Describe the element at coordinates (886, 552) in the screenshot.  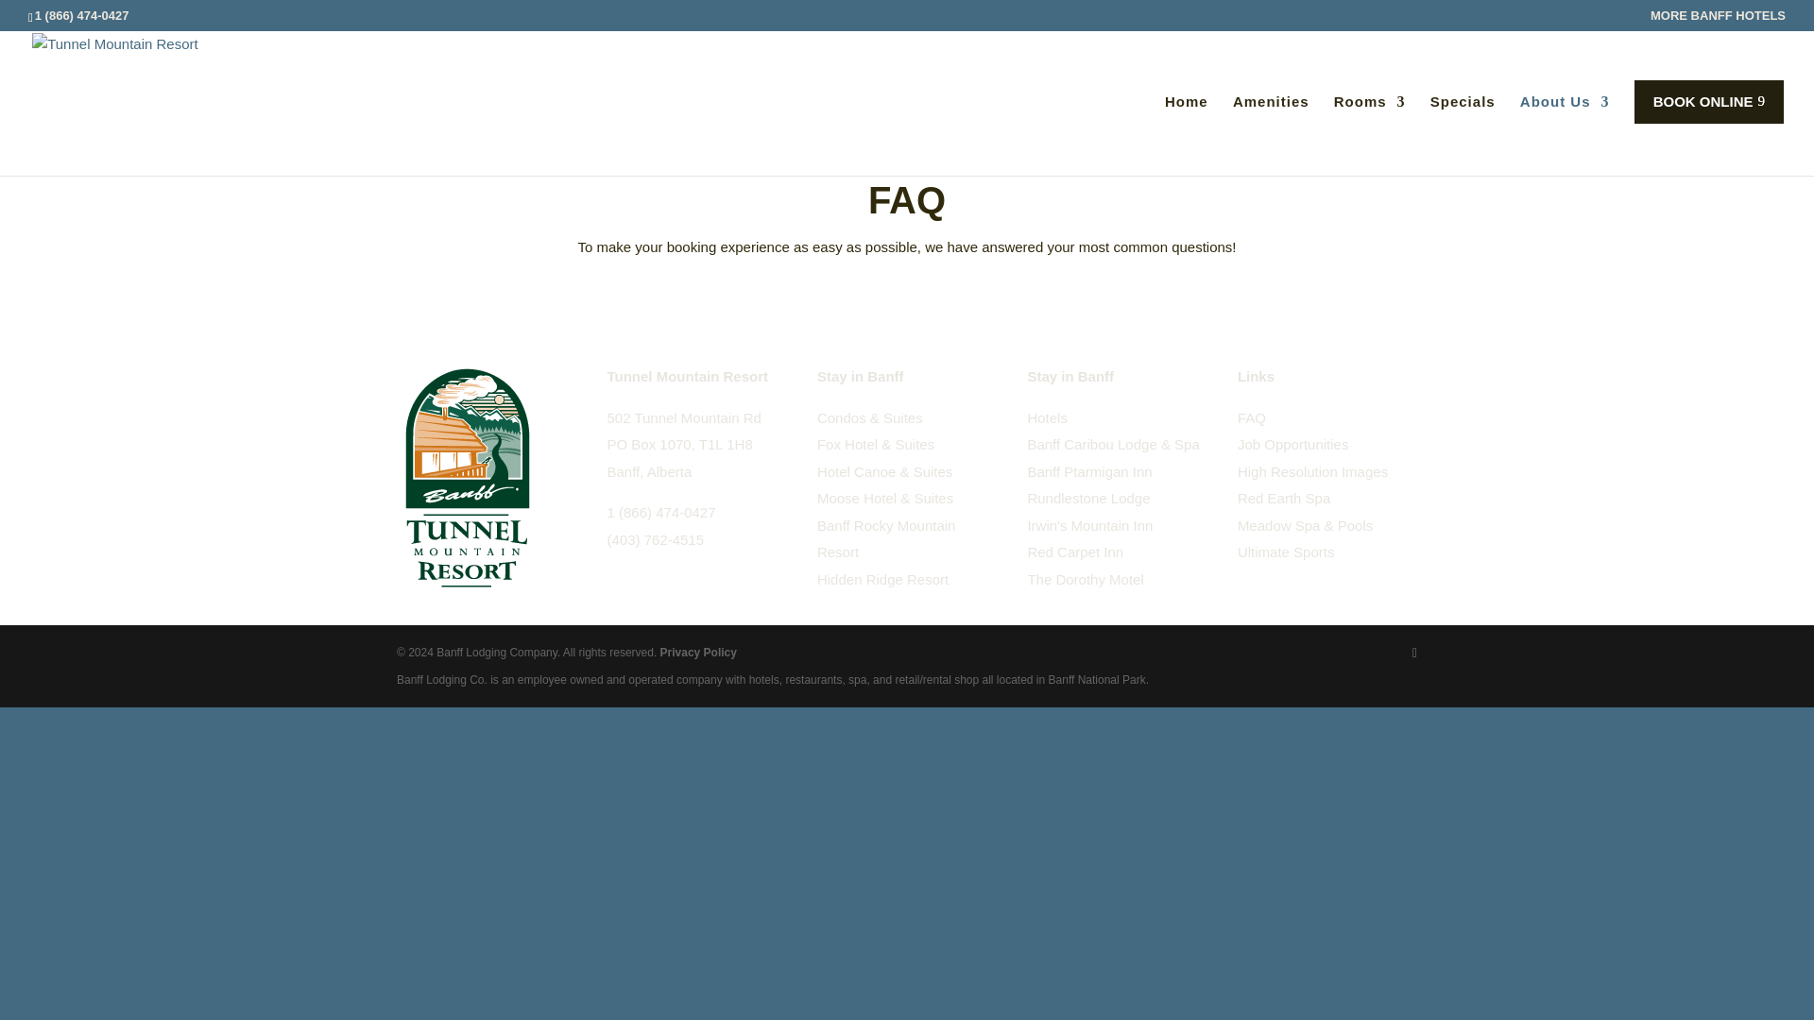
I see `Banff Rocky Mountain Resort` at that location.